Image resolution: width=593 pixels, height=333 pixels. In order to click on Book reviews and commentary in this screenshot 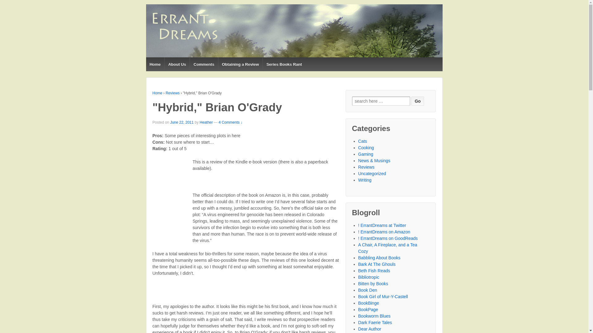, I will do `click(379, 258)`.